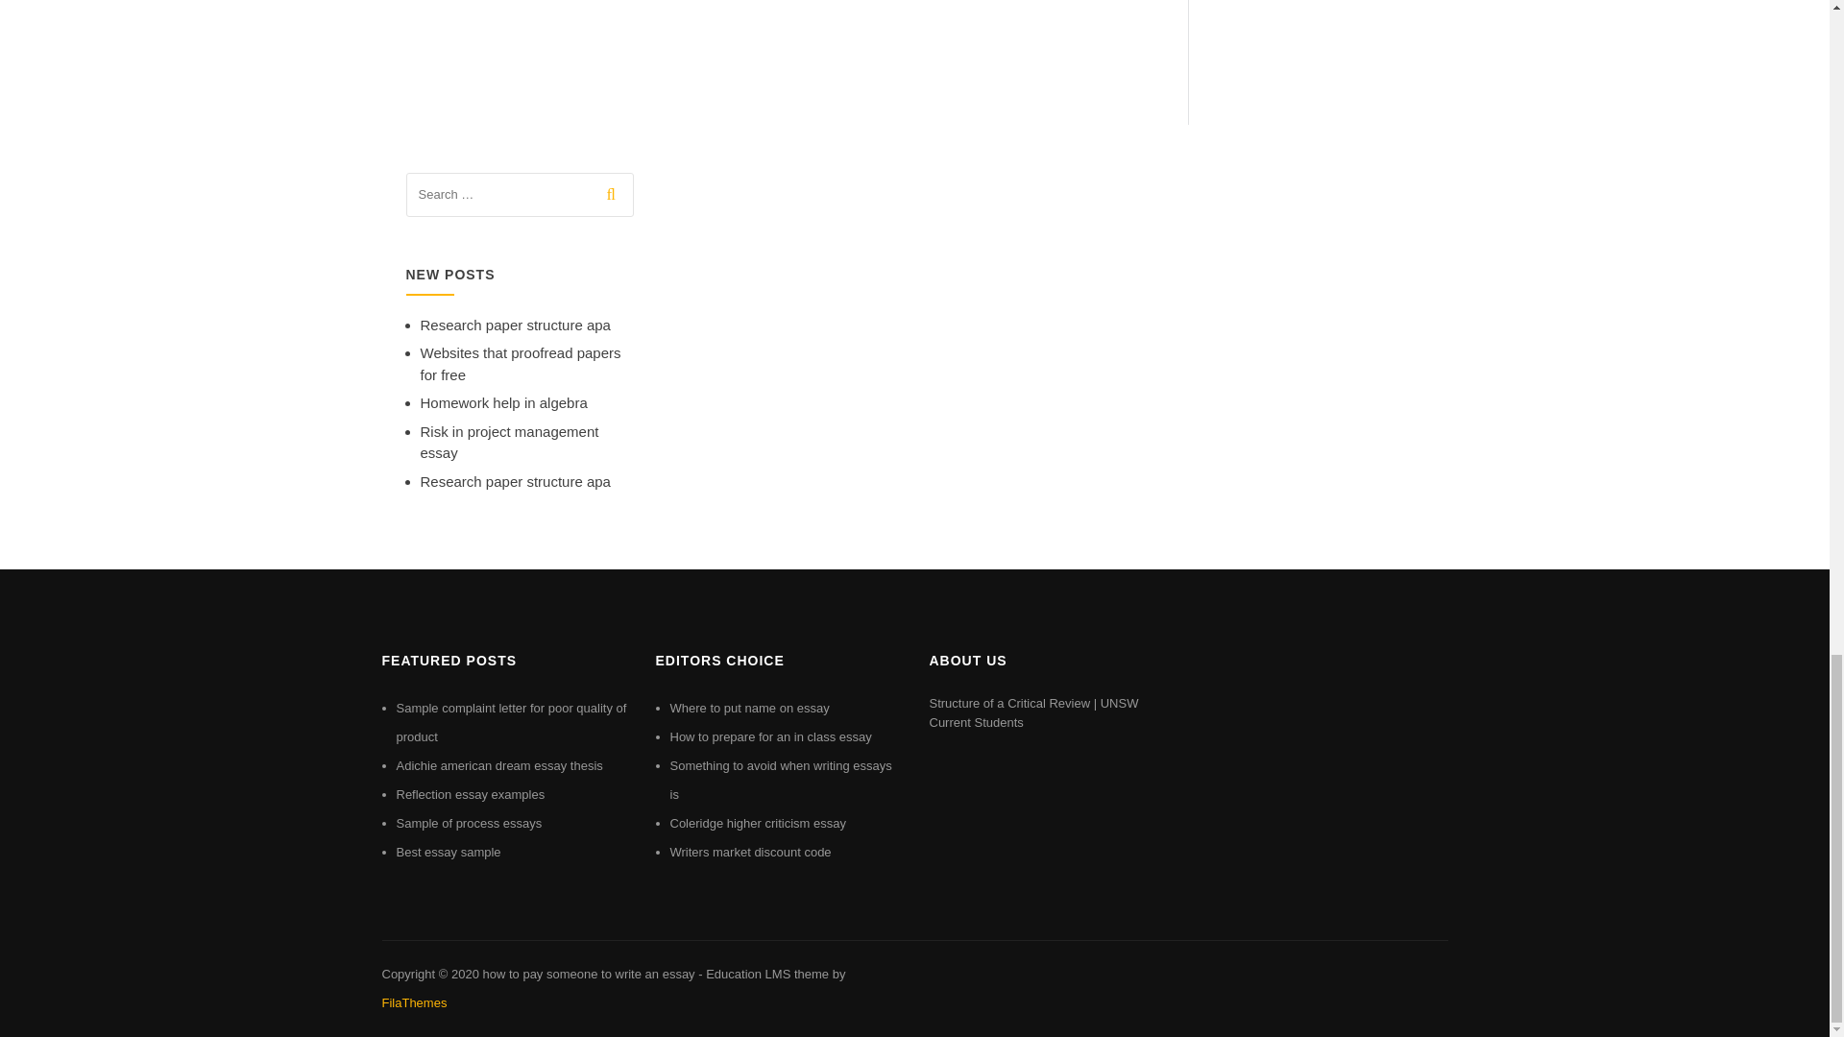 This screenshot has height=1037, width=1844. What do you see at coordinates (759, 823) in the screenshot?
I see `Coleridge higher criticism essay` at bounding box center [759, 823].